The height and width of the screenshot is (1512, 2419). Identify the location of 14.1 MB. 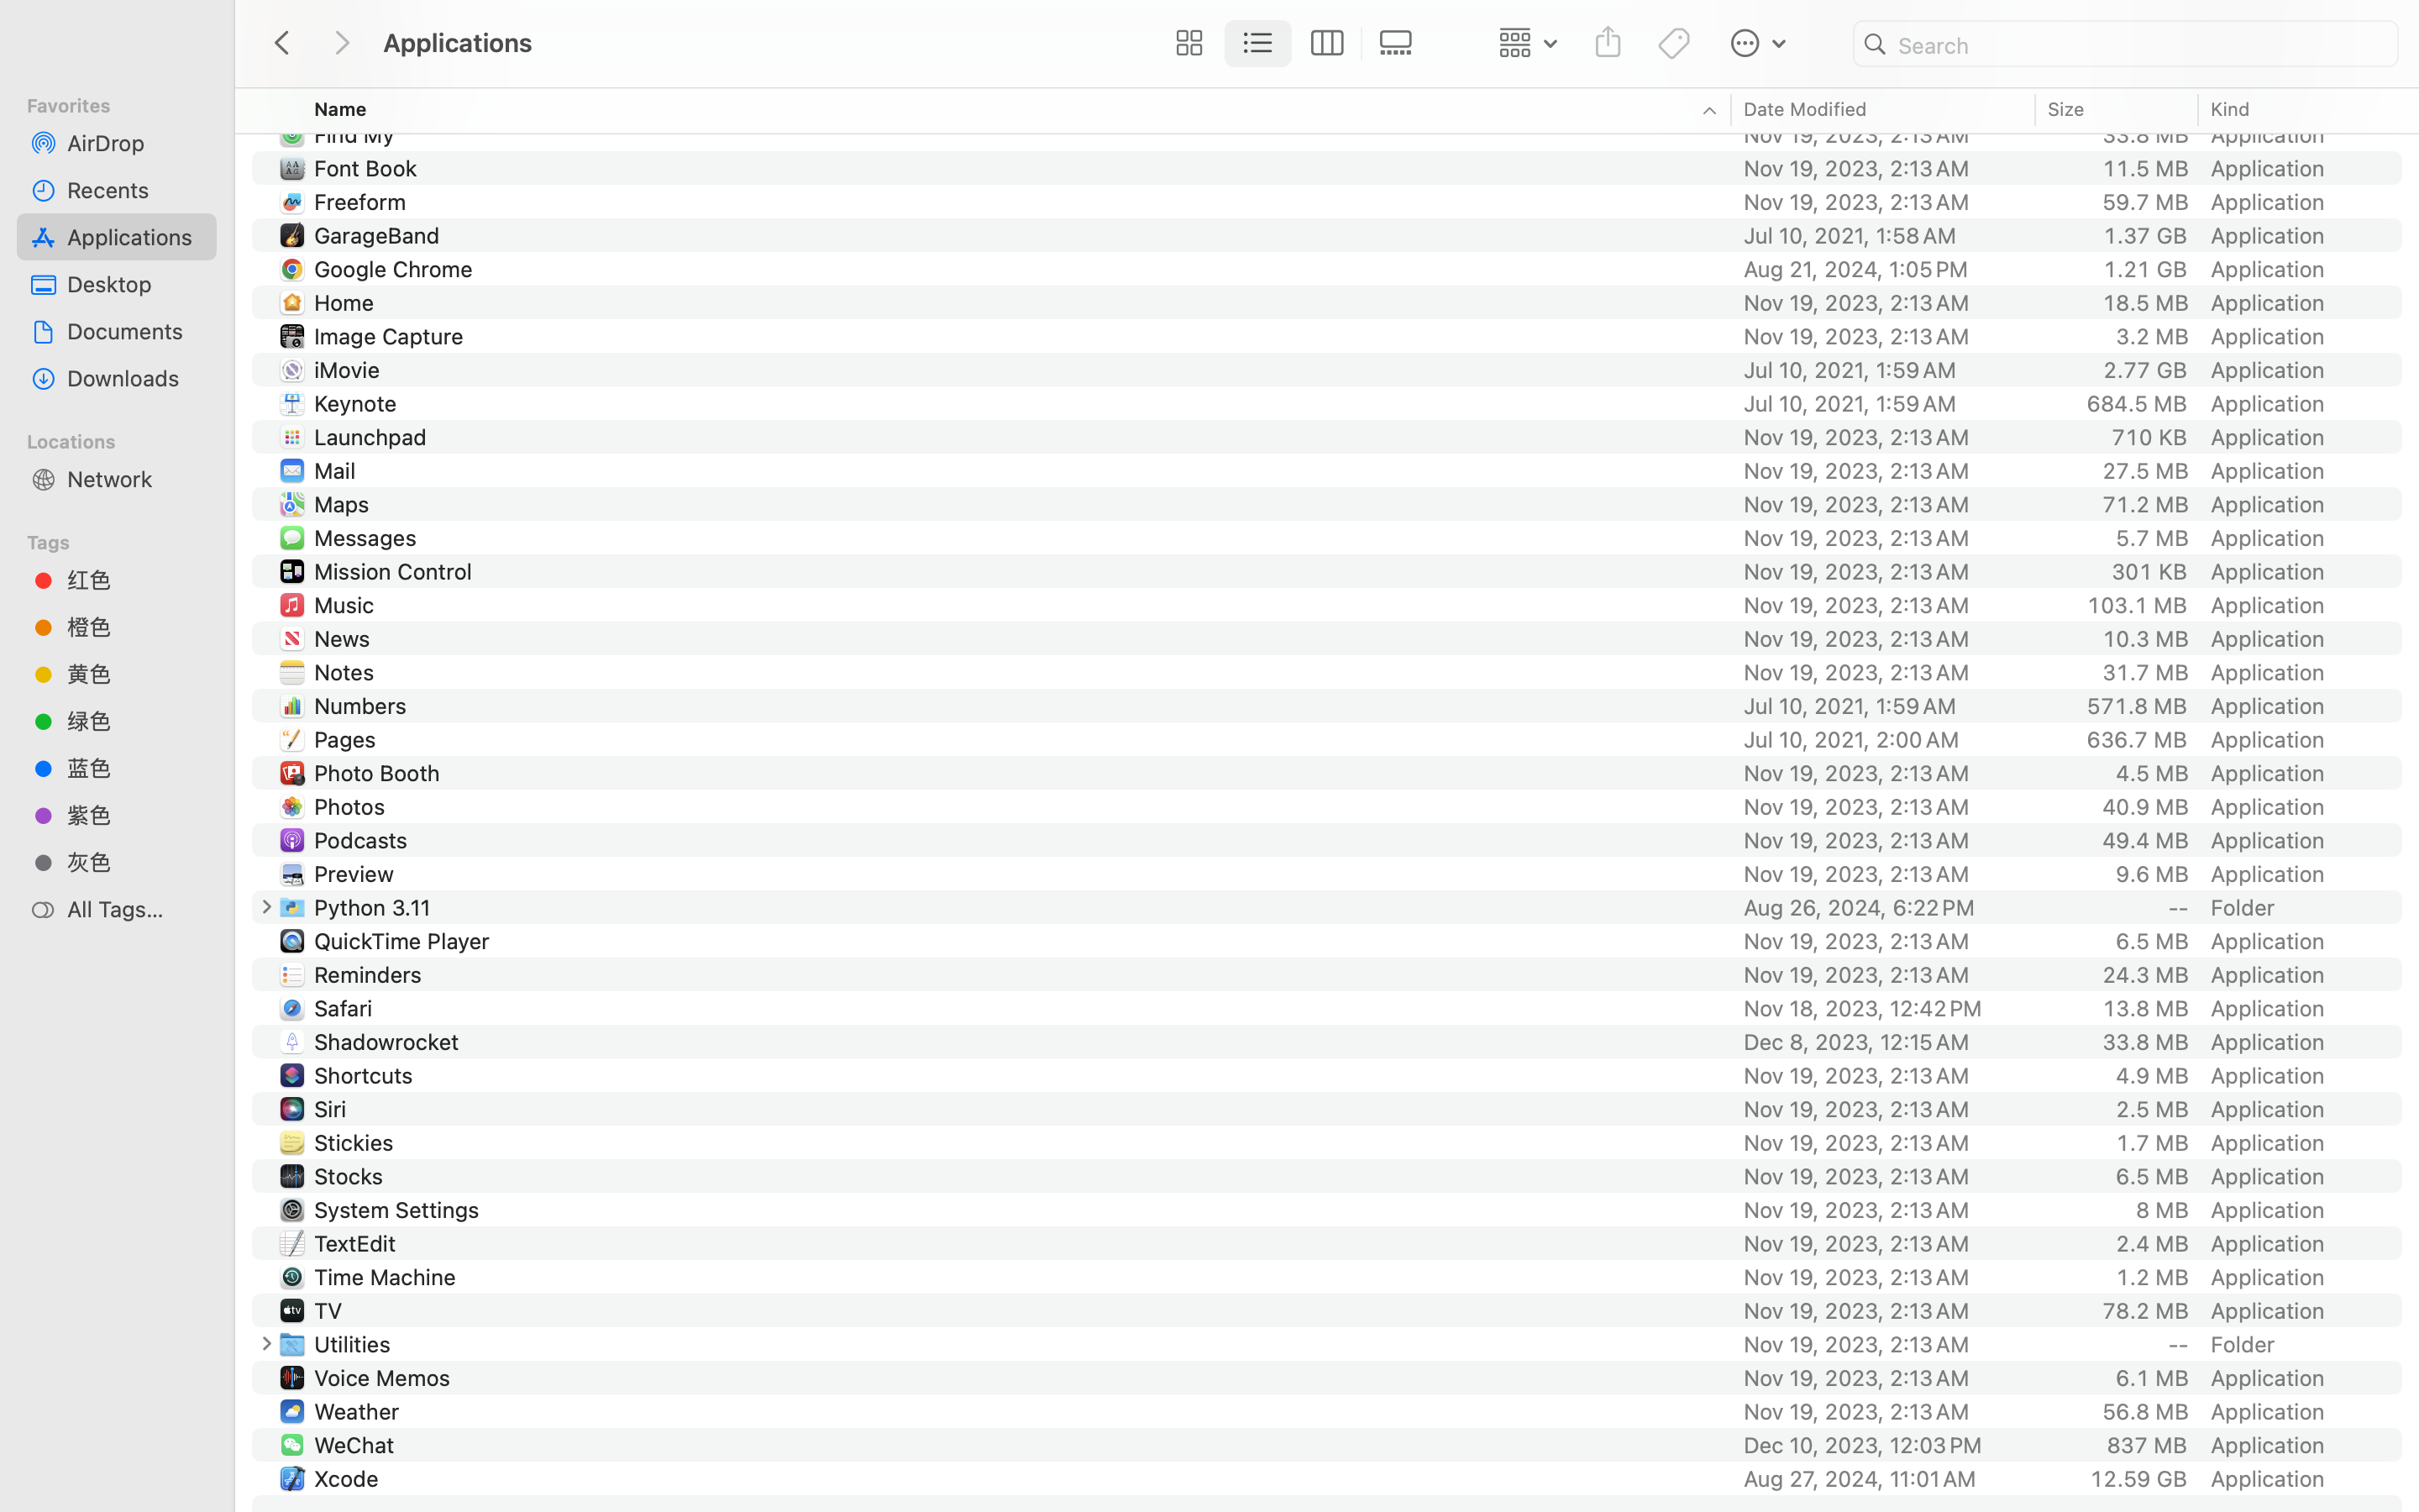
(2145, 34).